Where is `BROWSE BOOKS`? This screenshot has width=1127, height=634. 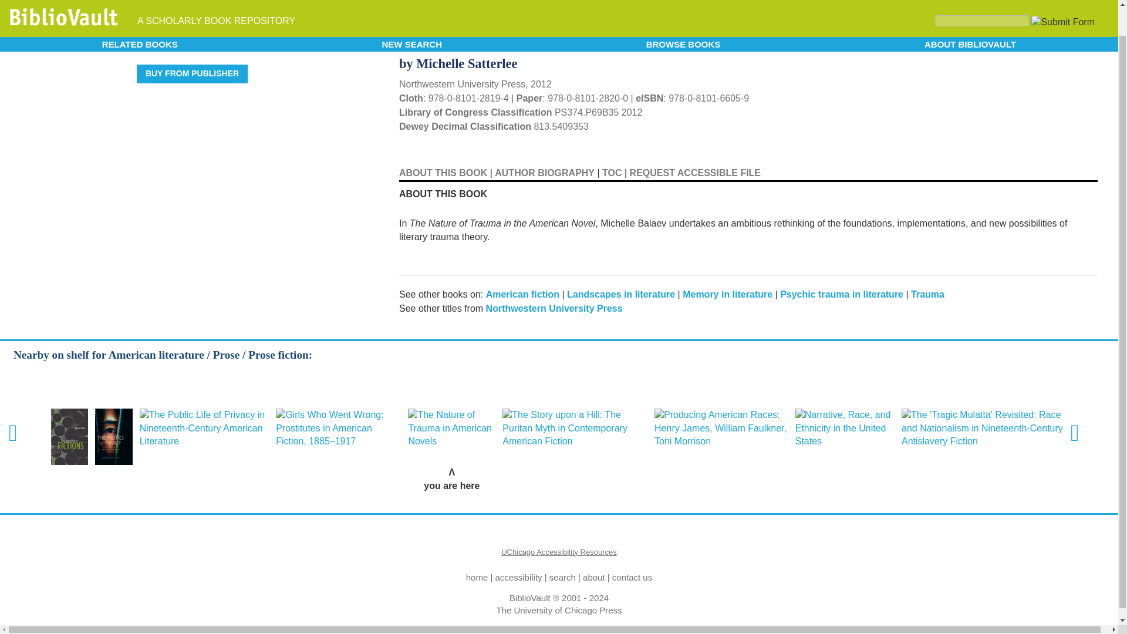 BROWSE BOOKS is located at coordinates (683, 14).